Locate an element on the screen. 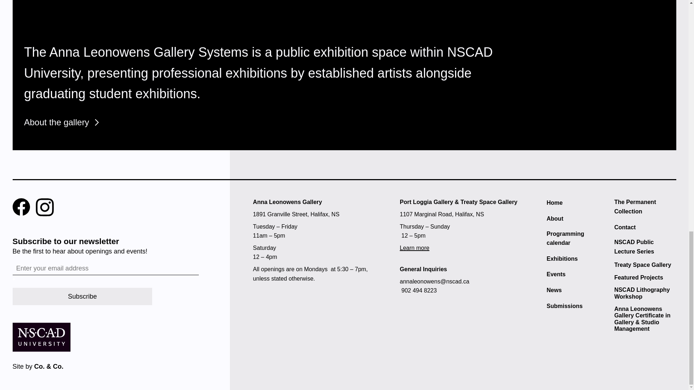 Image resolution: width=694 pixels, height=390 pixels. About is located at coordinates (578, 238).